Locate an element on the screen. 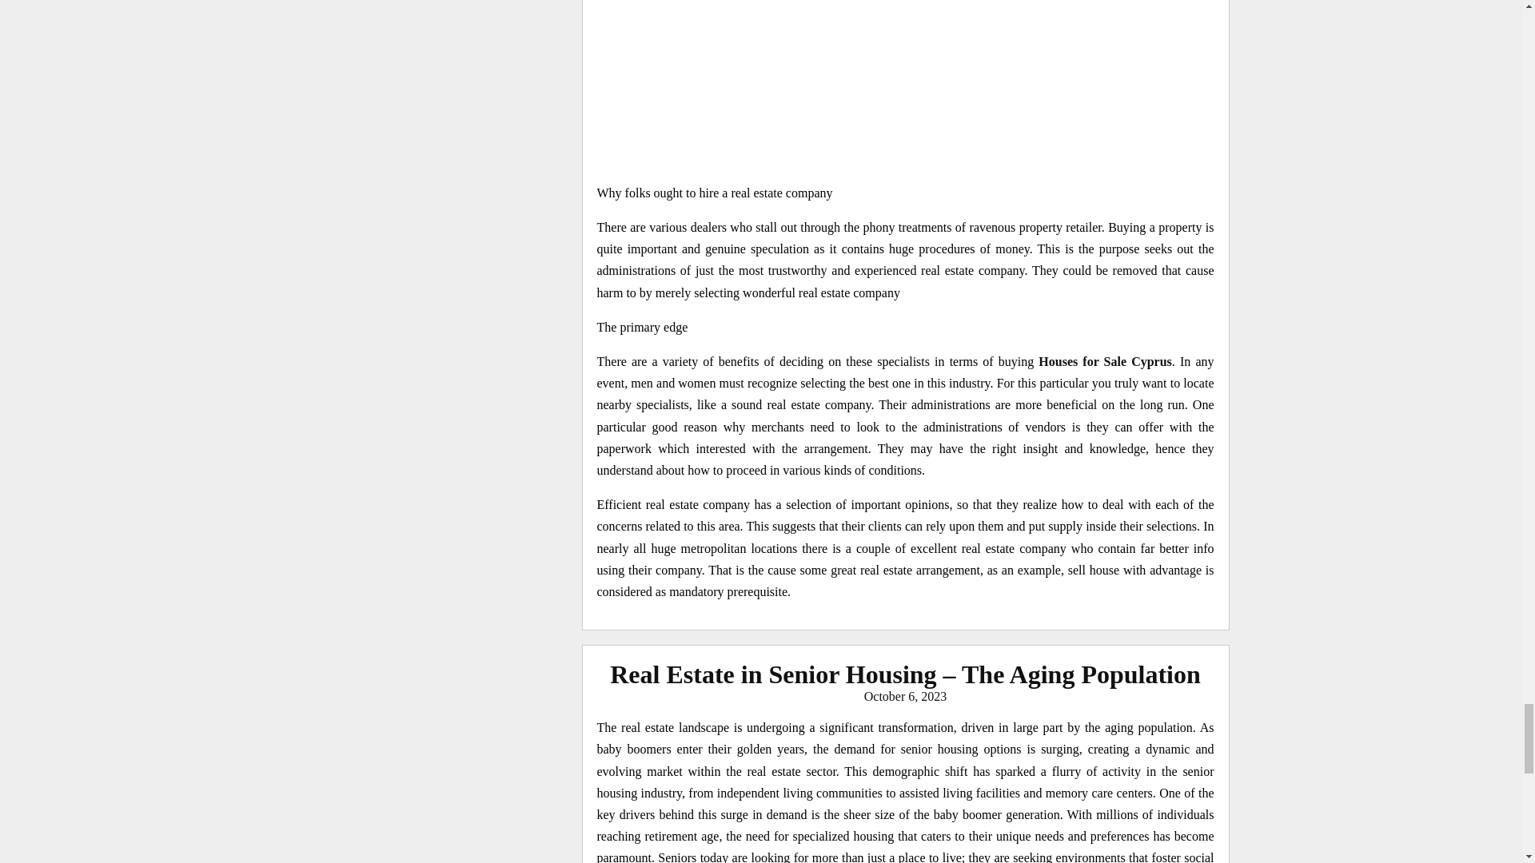  October 6, 2023 is located at coordinates (905, 696).